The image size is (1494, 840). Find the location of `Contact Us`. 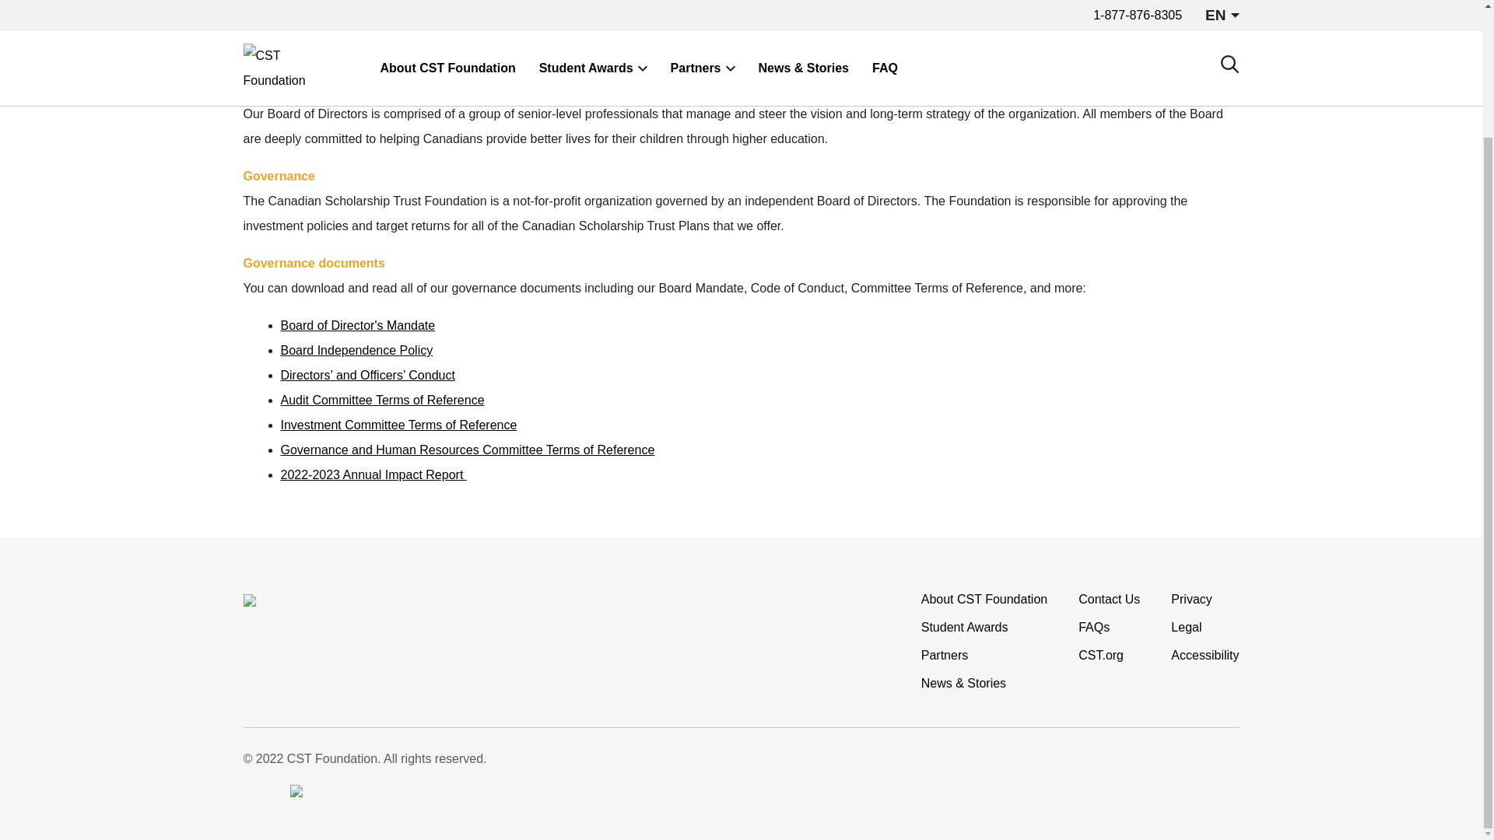

Contact Us is located at coordinates (1109, 599).